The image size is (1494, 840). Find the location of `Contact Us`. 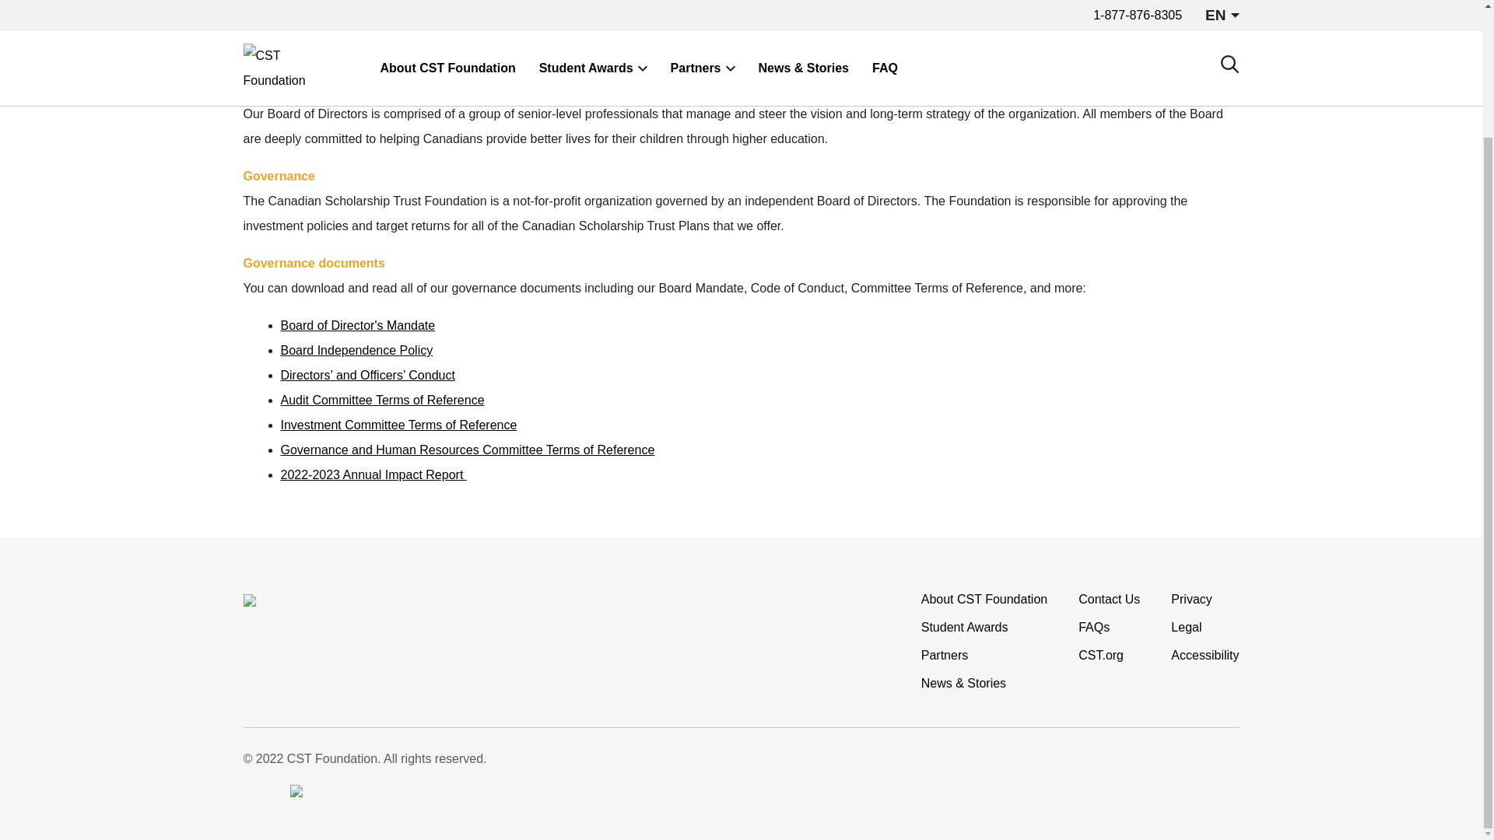

Contact Us is located at coordinates (1109, 599).